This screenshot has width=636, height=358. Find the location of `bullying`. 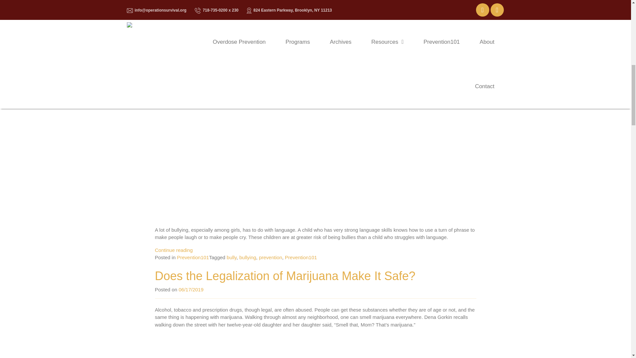

bullying is located at coordinates (247, 257).